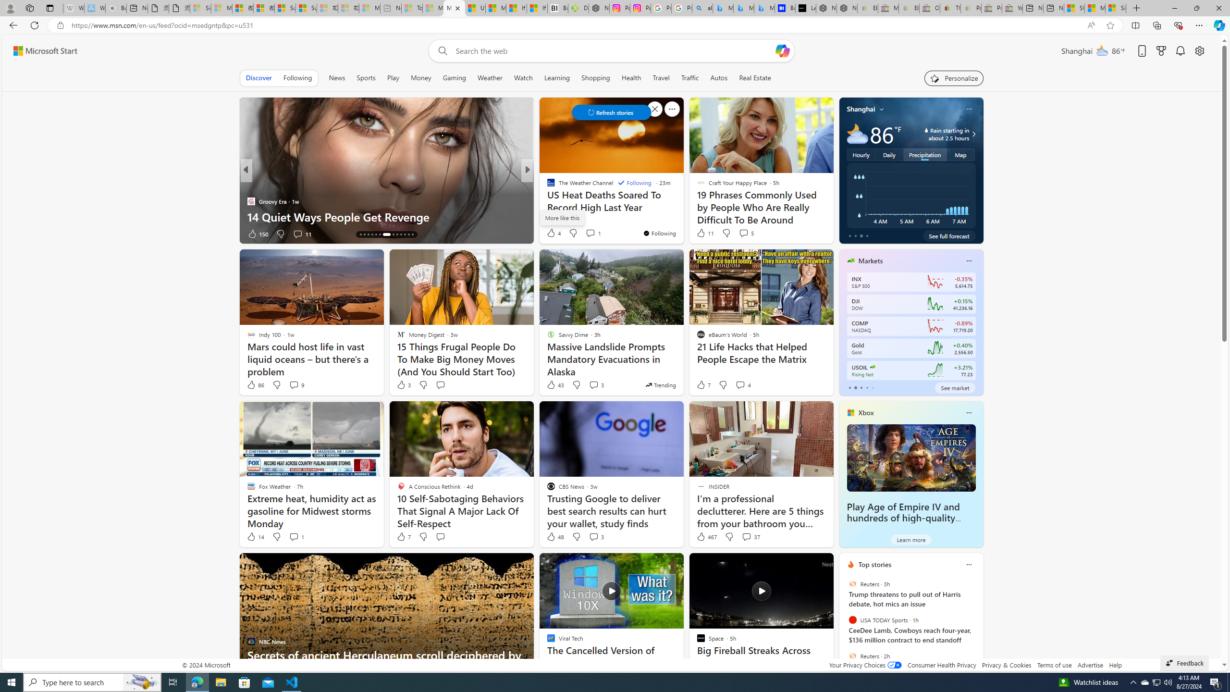 Image resolution: width=1230 pixels, height=692 pixels. I want to click on Consumer Health Privacy, so click(942, 665).